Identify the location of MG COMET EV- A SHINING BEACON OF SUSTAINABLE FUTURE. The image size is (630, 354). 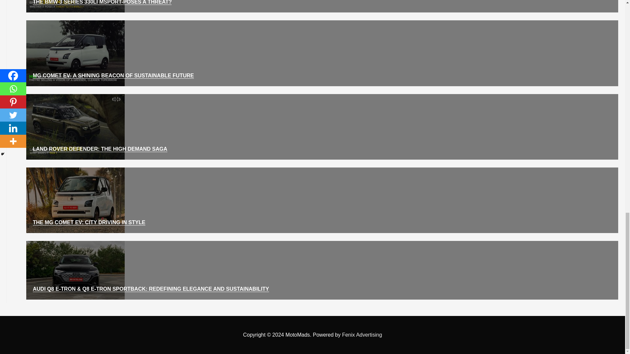
(113, 75).